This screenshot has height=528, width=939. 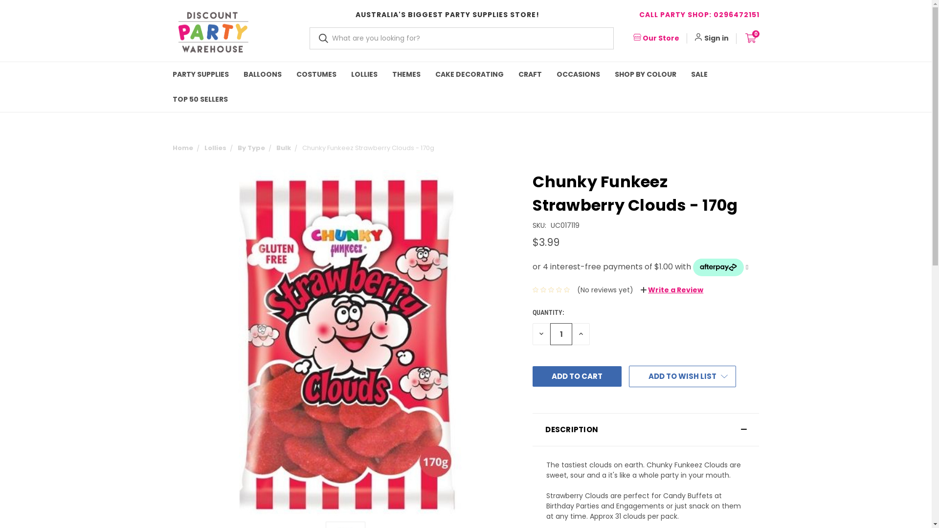 What do you see at coordinates (201, 74) in the screenshot?
I see `PARTY SUPPLIES` at bounding box center [201, 74].